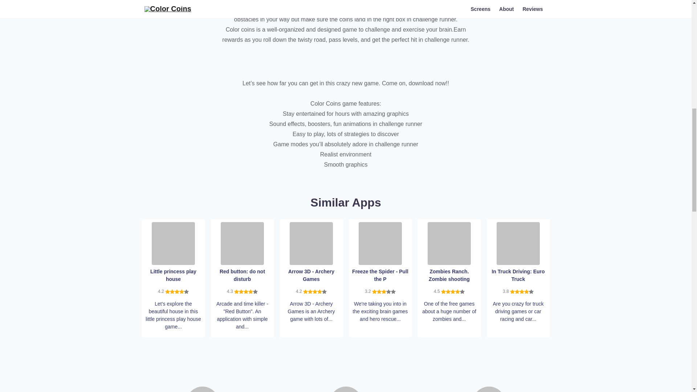 This screenshot has width=697, height=392. What do you see at coordinates (242, 243) in the screenshot?
I see `Red button: do not disturb` at bounding box center [242, 243].